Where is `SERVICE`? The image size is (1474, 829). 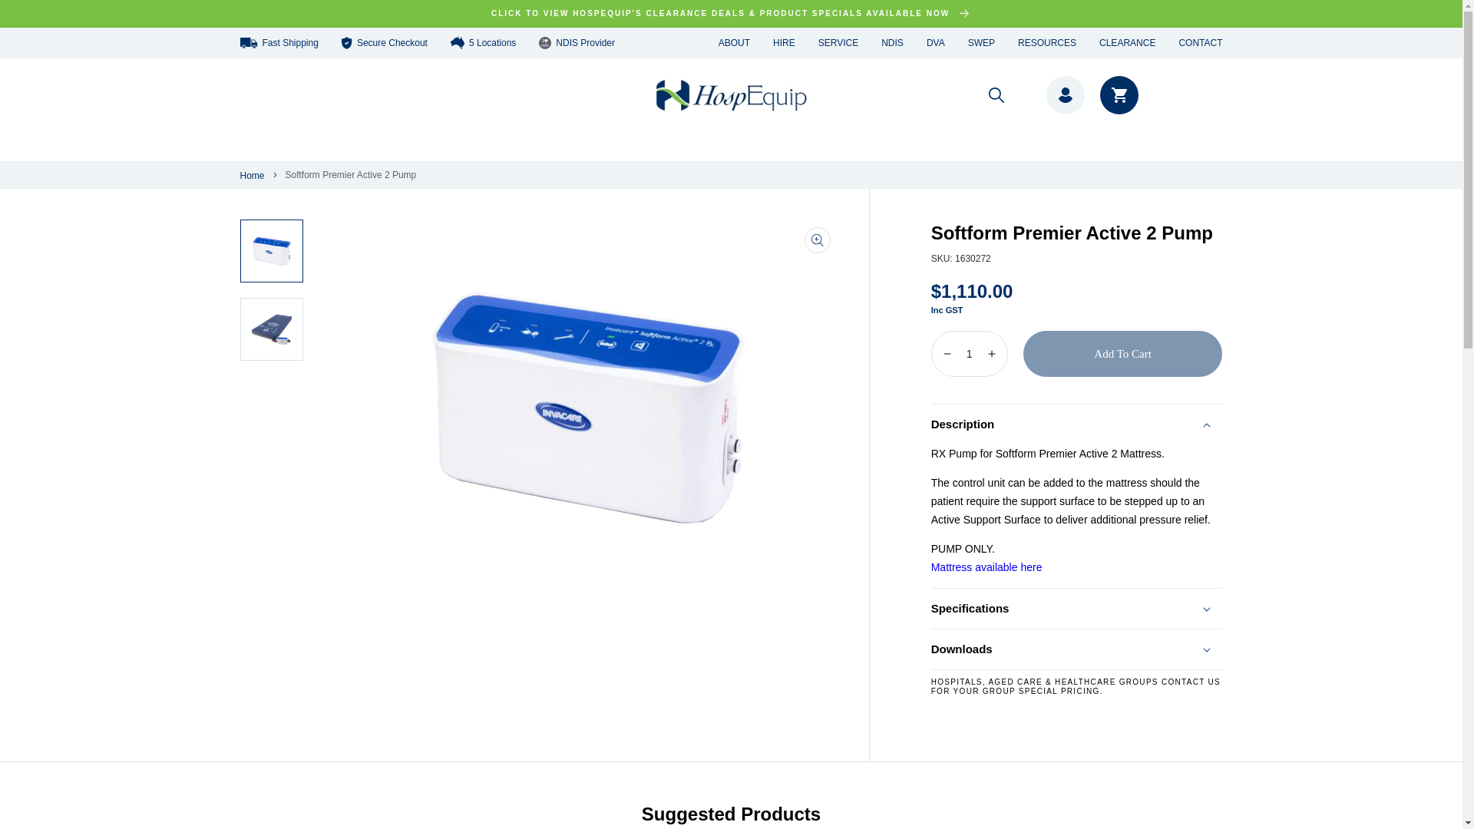 SERVICE is located at coordinates (838, 42).